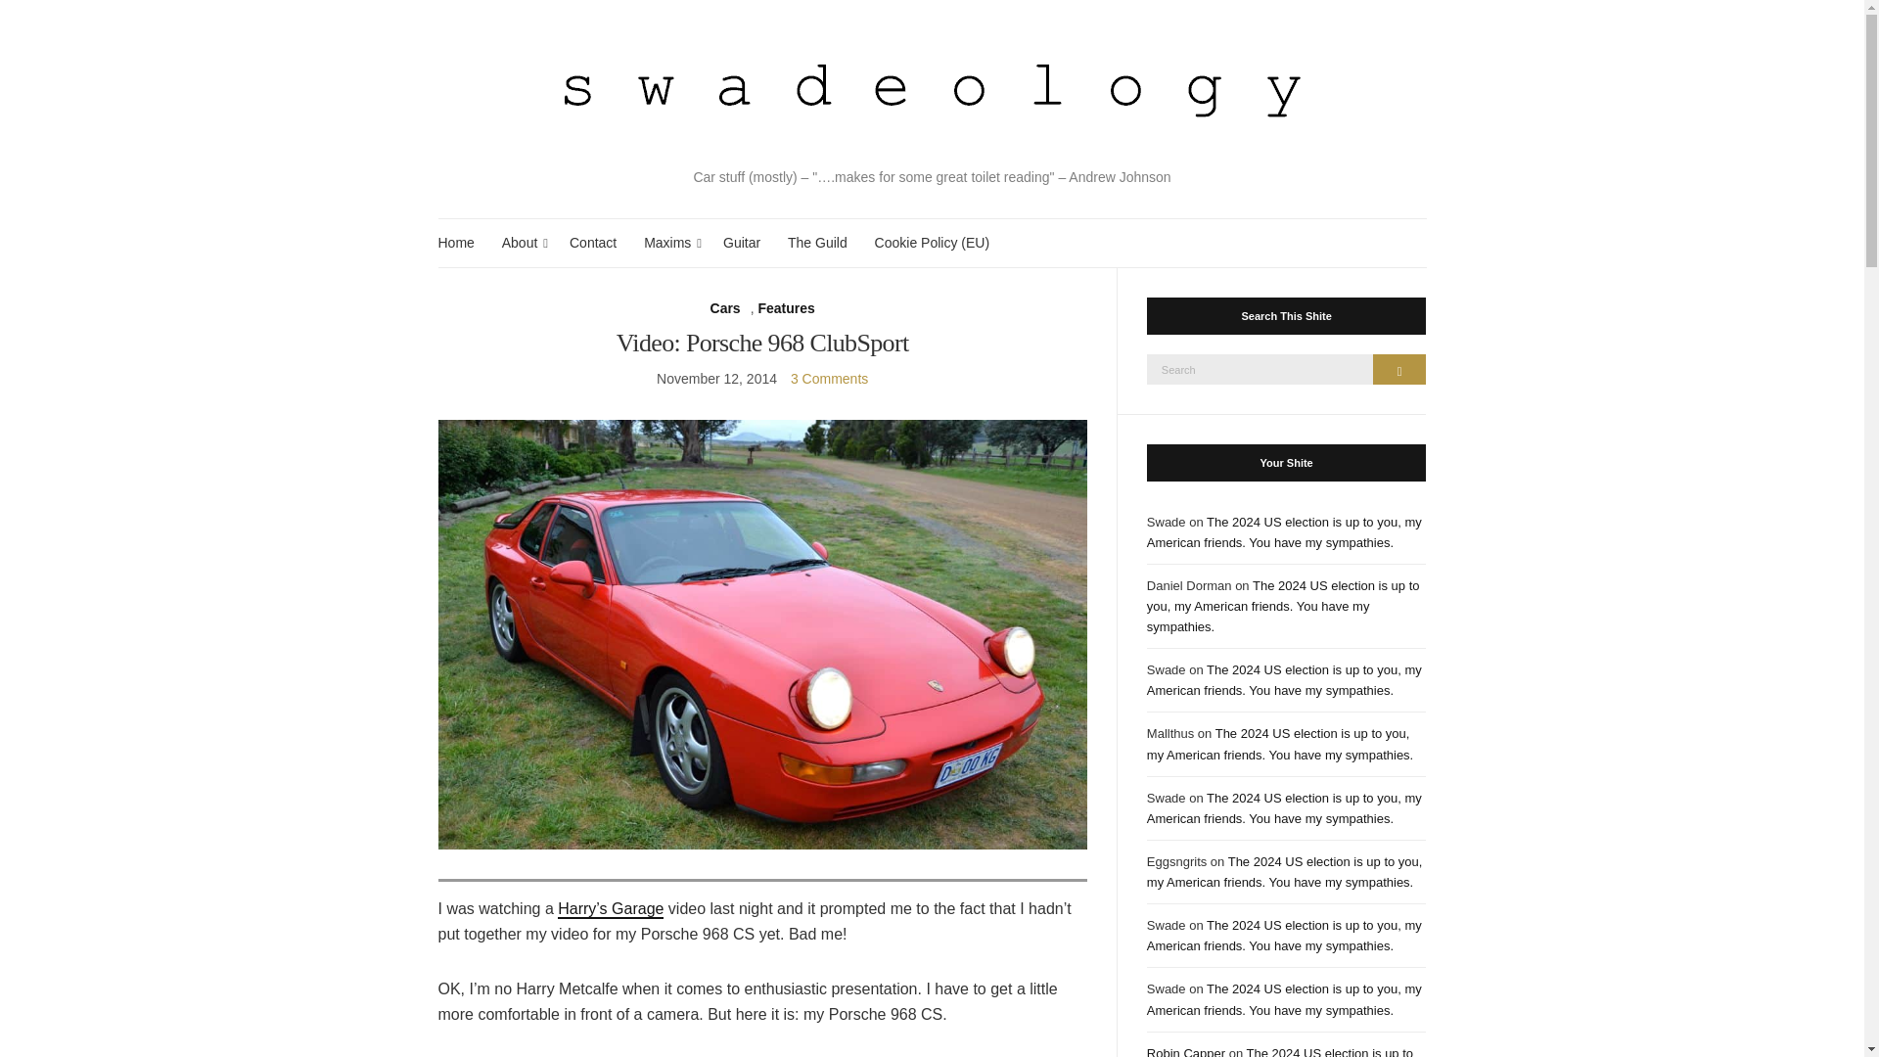 This screenshot has width=1879, height=1057. Describe the element at coordinates (724, 308) in the screenshot. I see `Cars` at that location.